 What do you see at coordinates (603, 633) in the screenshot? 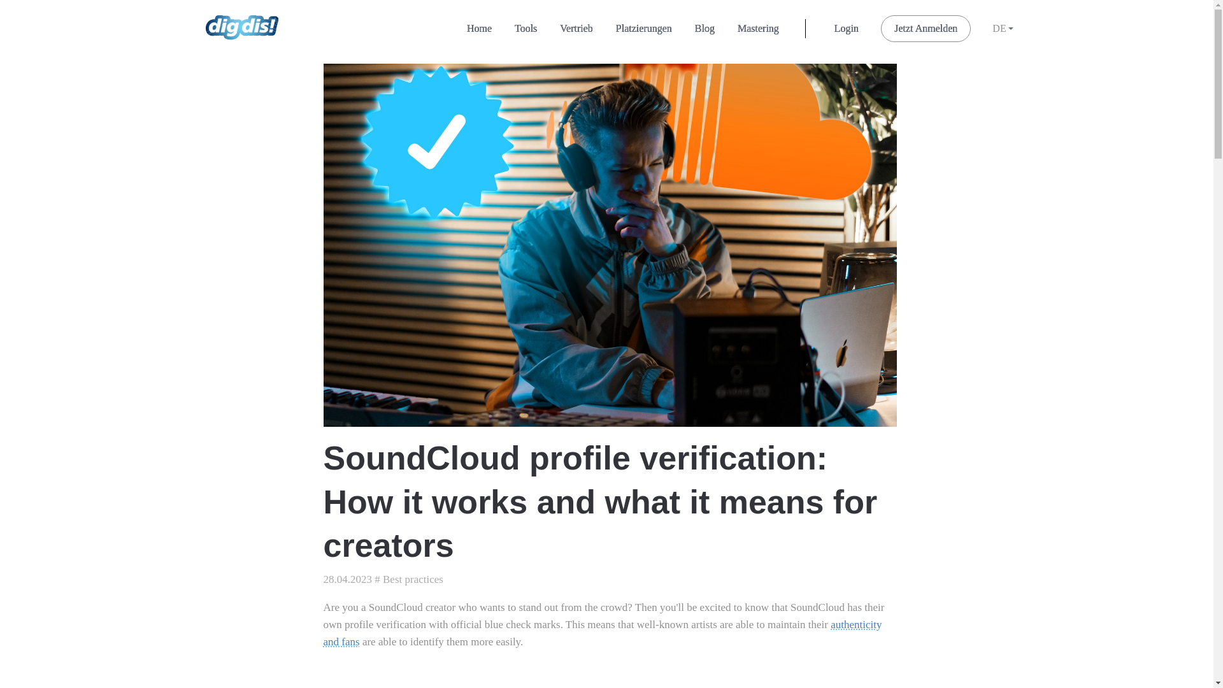
I see `authenticity and fans` at bounding box center [603, 633].